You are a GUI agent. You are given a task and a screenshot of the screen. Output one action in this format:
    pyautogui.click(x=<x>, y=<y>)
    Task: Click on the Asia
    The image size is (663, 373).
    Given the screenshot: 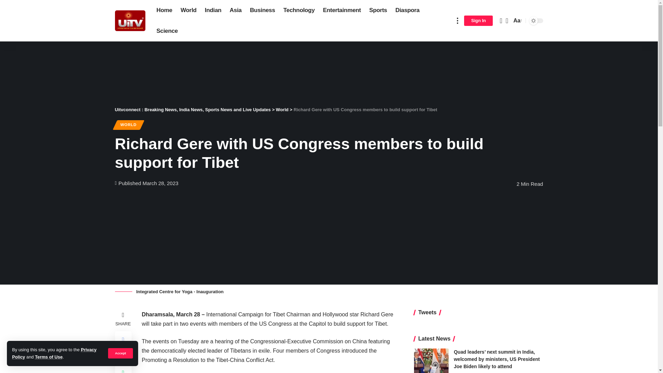 What is the action you would take?
    pyautogui.click(x=236, y=10)
    